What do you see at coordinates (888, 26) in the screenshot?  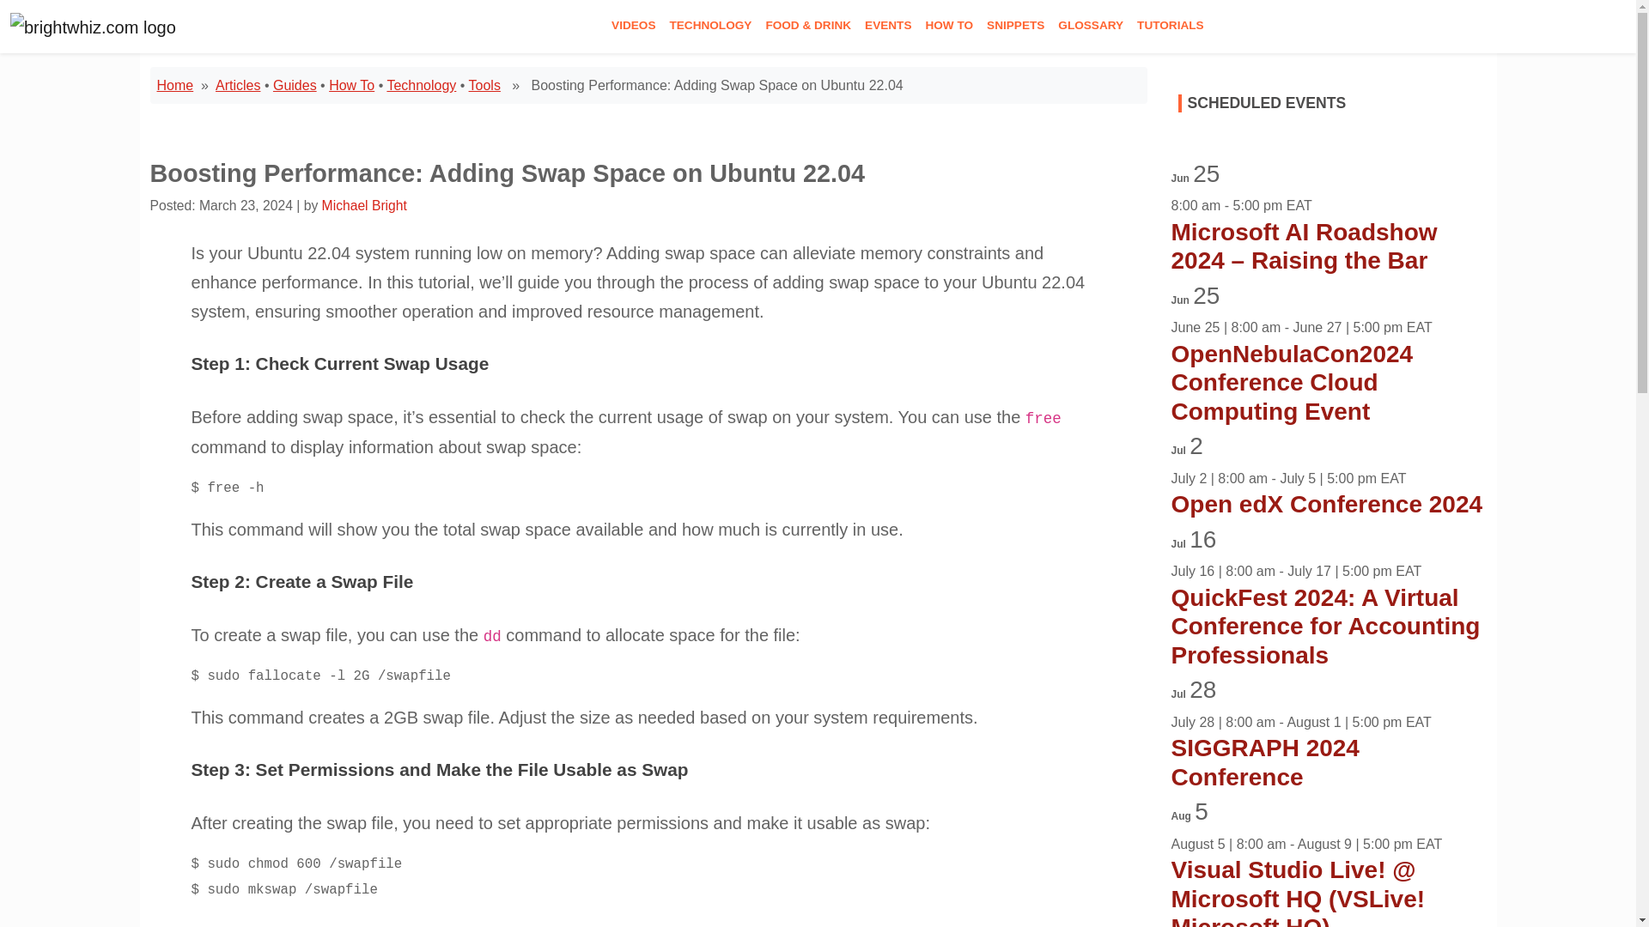 I see `Events` at bounding box center [888, 26].